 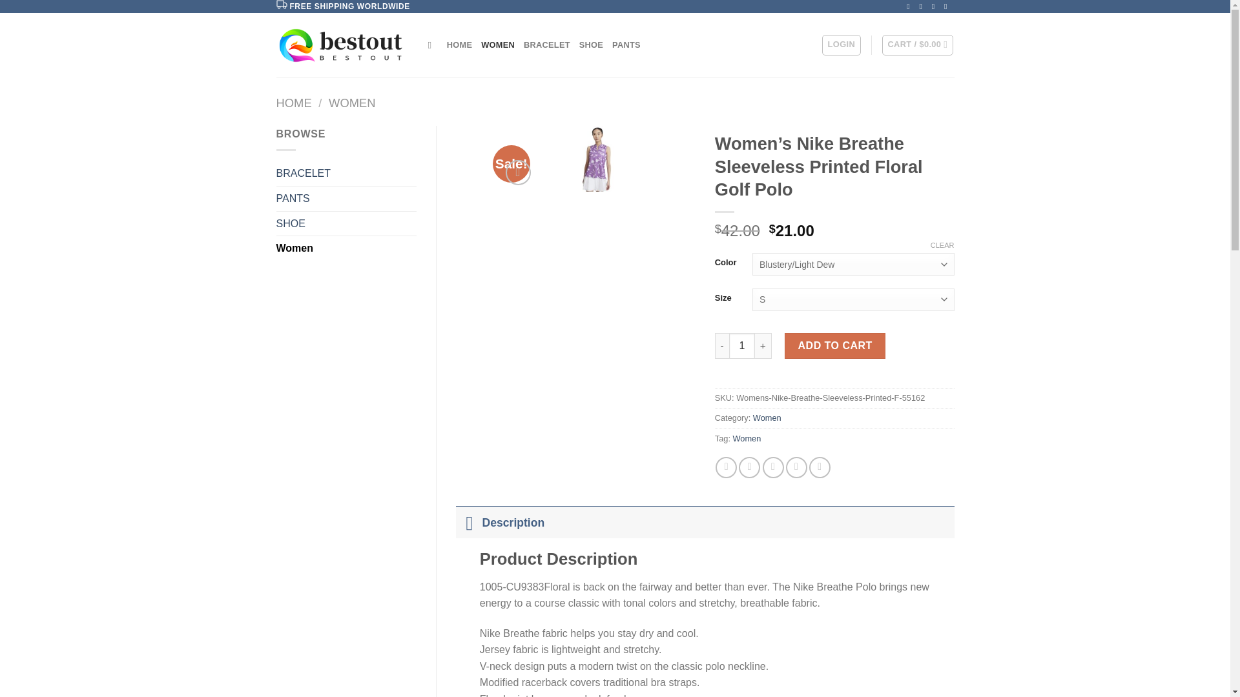 I want to click on BRACELET, so click(x=546, y=45).